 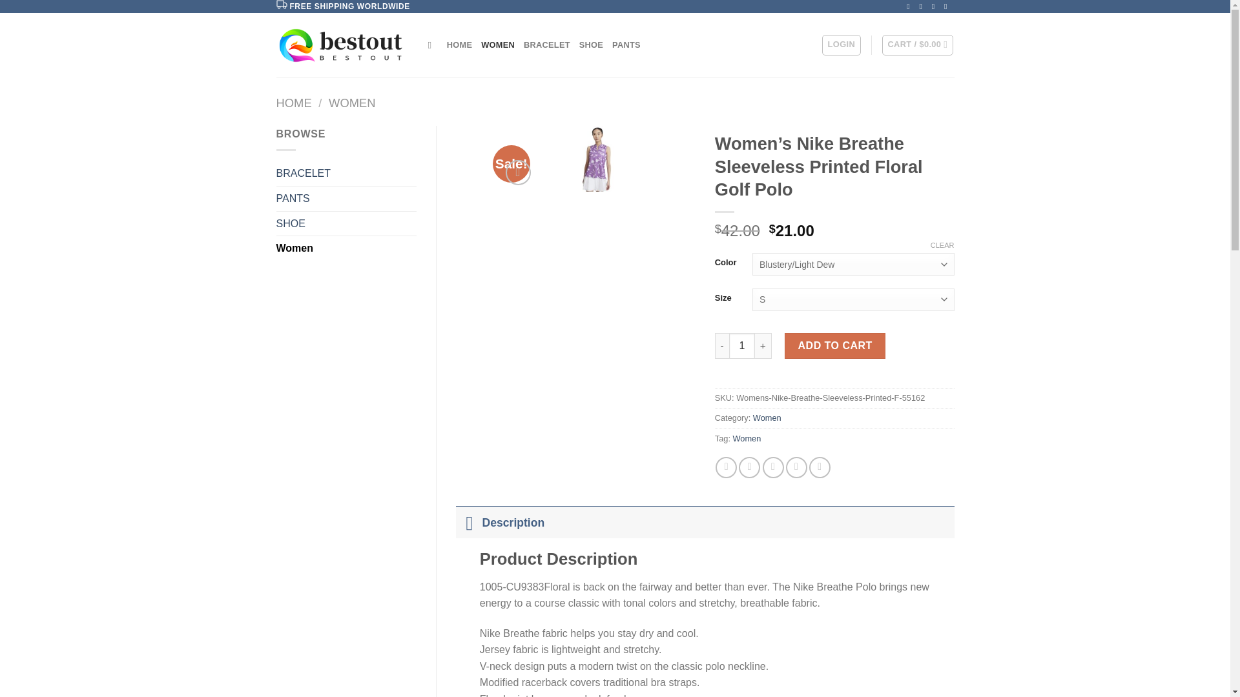 I want to click on BRACELET, so click(x=546, y=45).